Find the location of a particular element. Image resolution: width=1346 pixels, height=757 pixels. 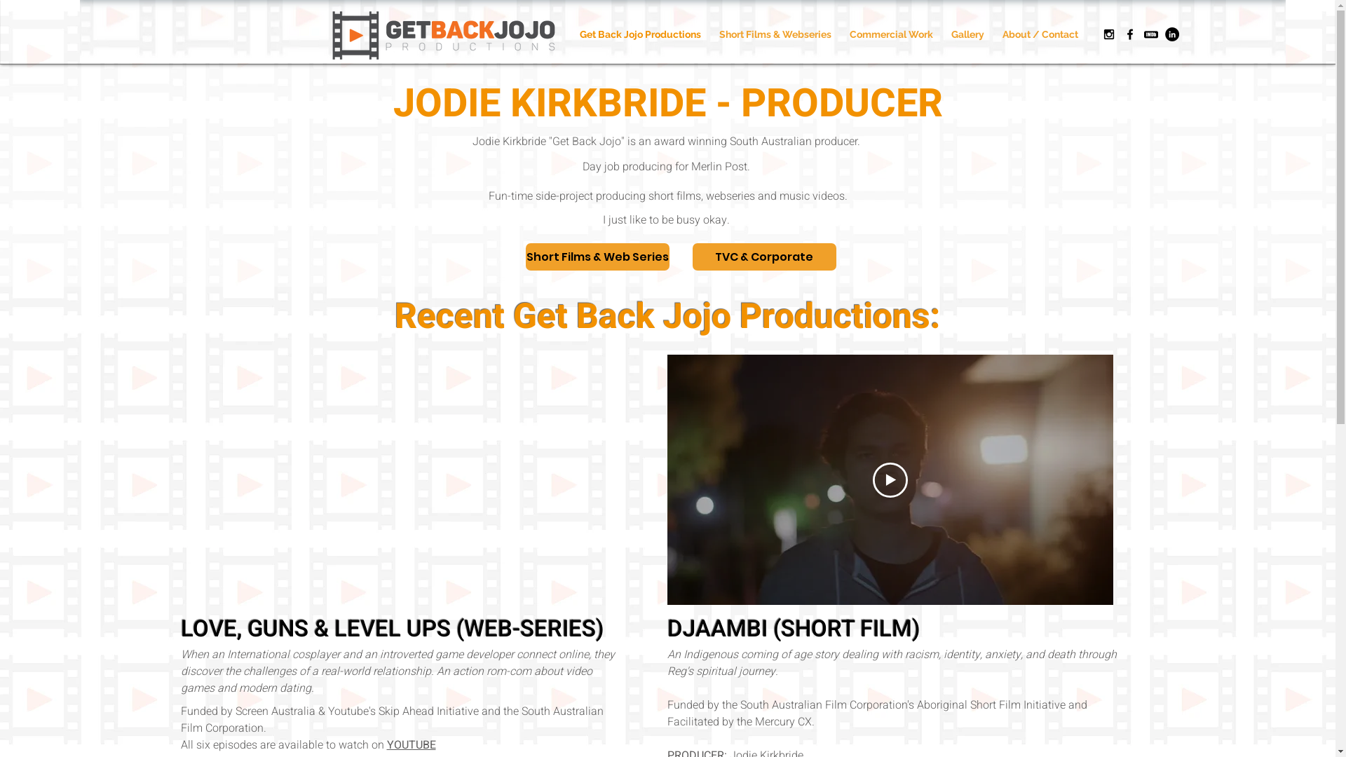

Gallery is located at coordinates (967, 34).